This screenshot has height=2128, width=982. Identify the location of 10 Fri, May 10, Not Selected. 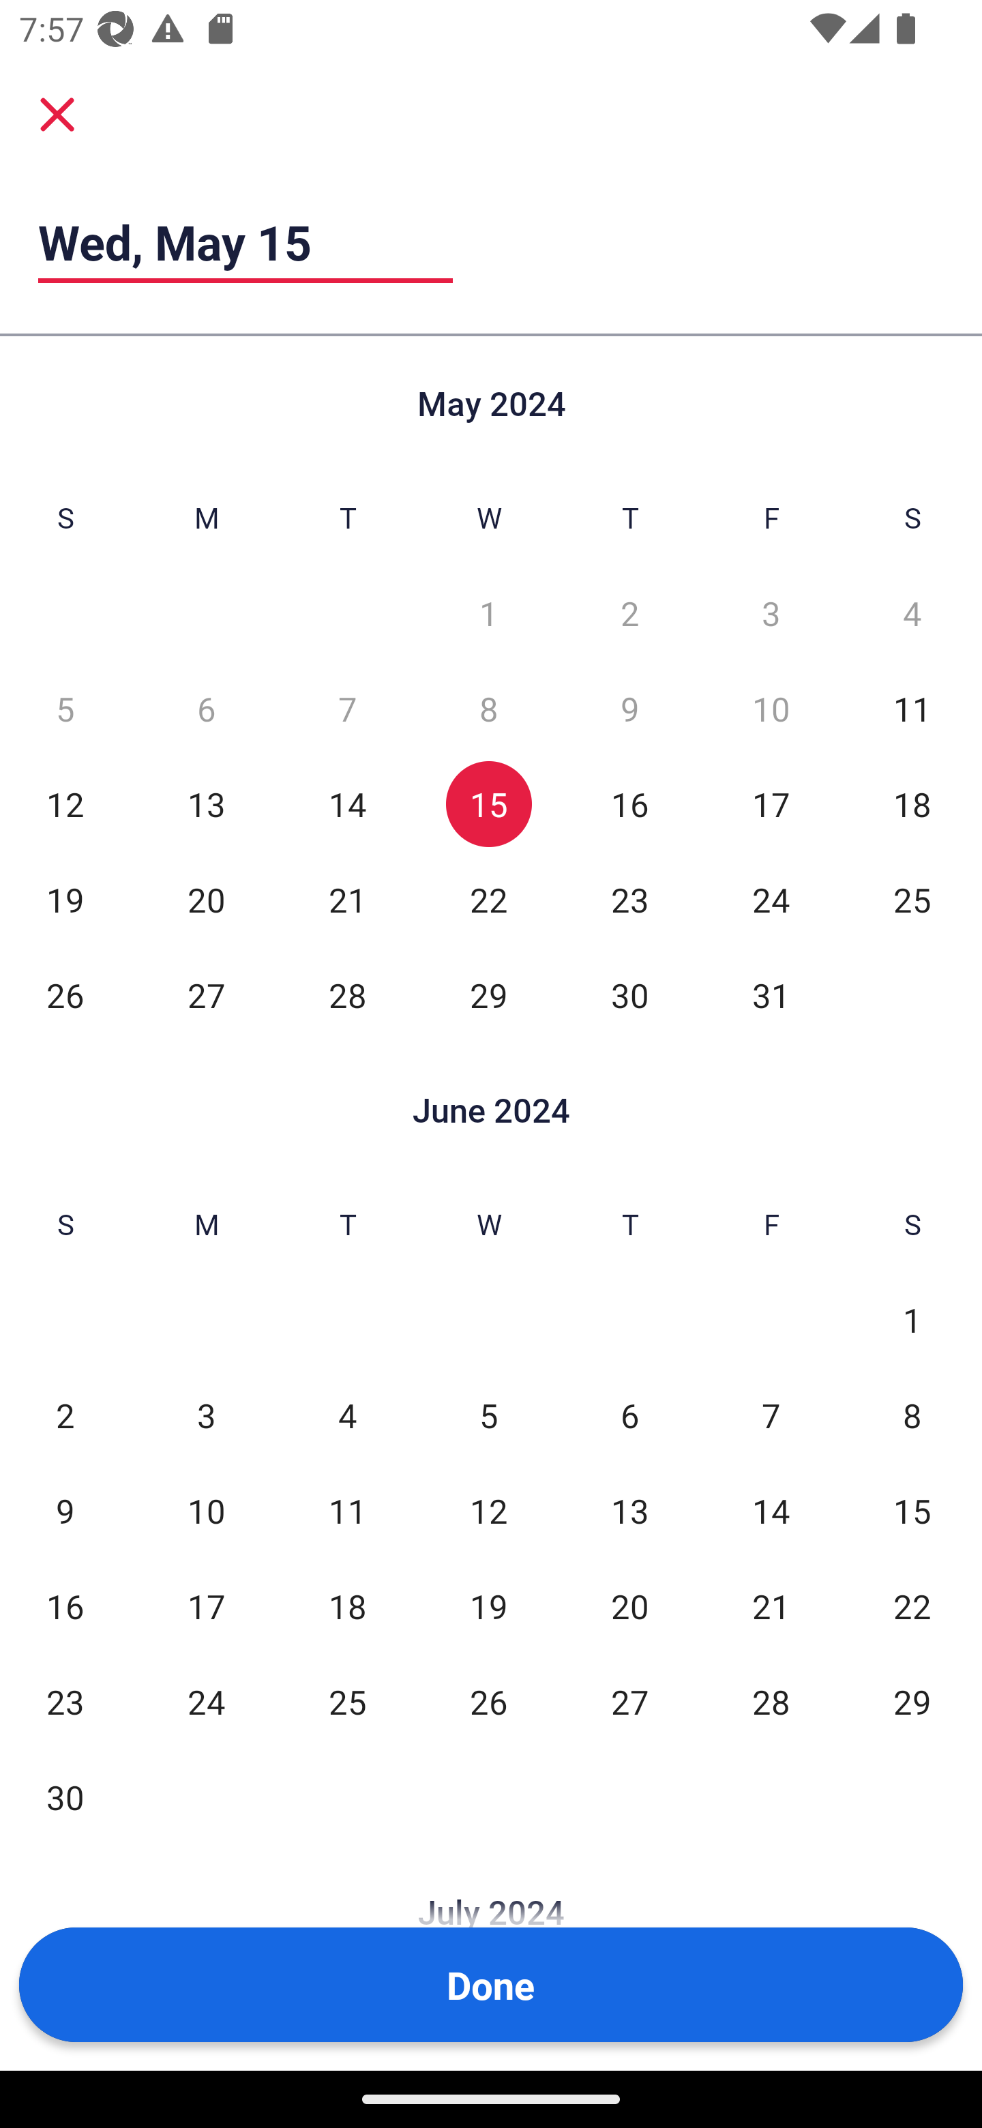
(771, 708).